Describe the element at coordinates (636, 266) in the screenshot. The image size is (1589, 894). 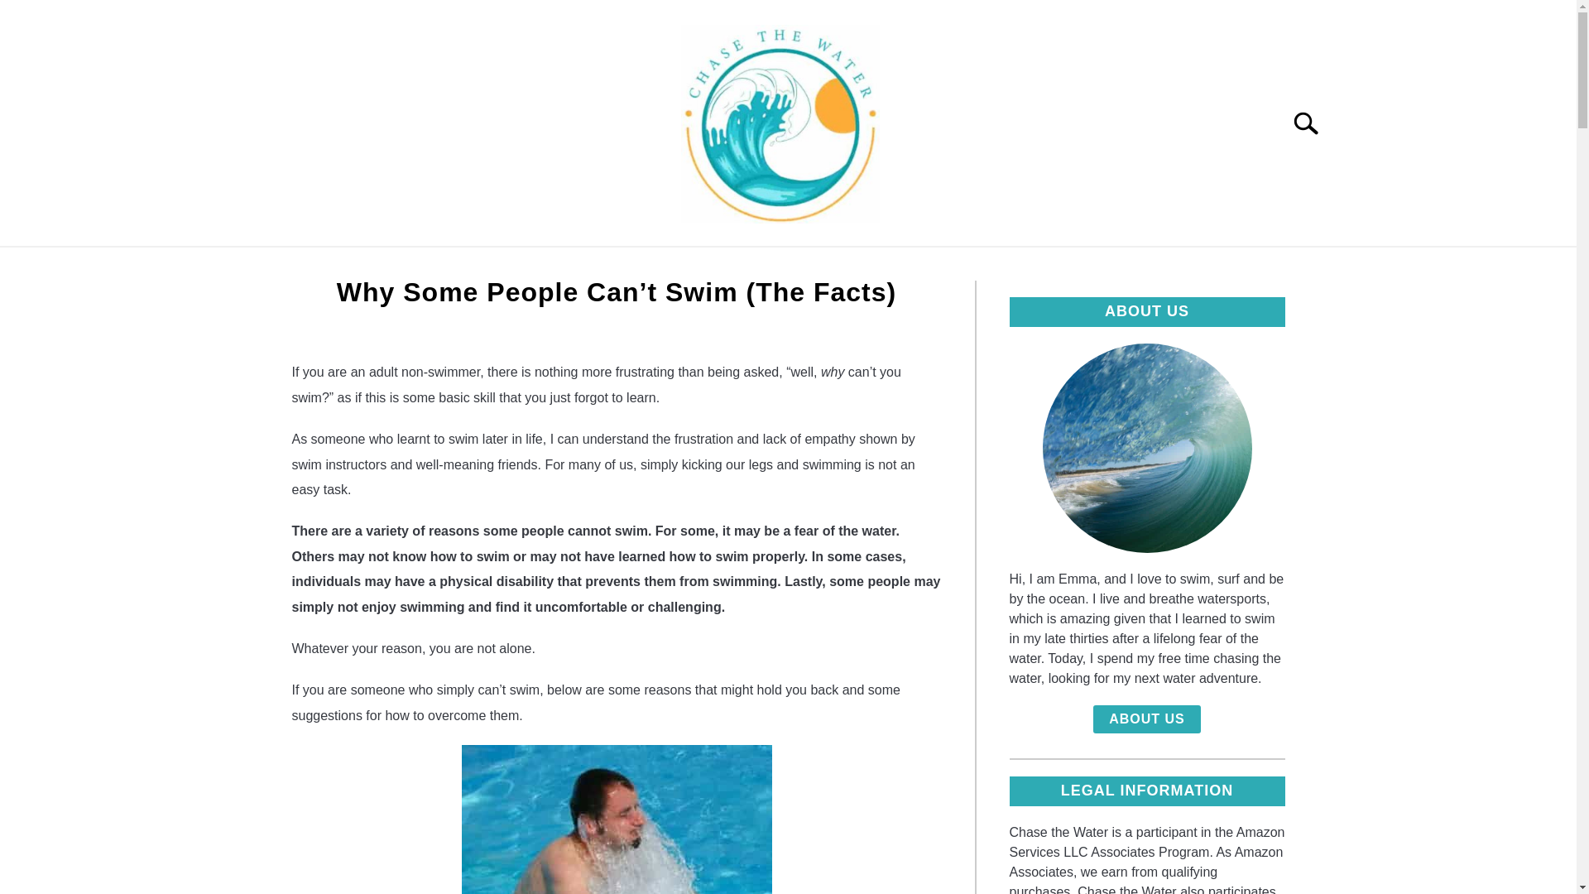
I see `SURF` at that location.